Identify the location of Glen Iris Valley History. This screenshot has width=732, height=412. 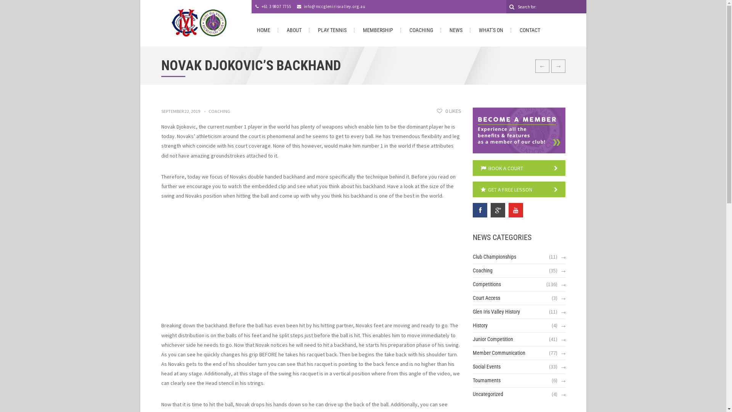
(496, 312).